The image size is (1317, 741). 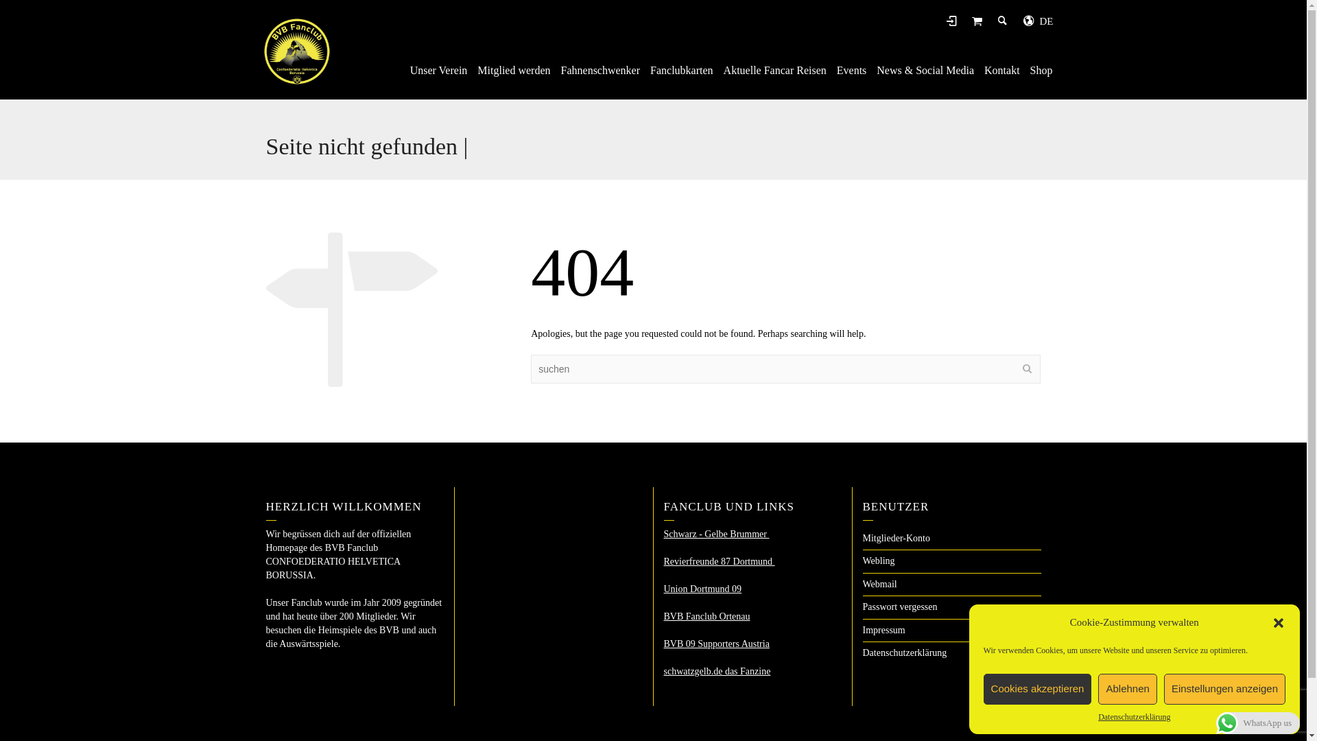 I want to click on BVB Fanclub Ortenau, so click(x=707, y=616).